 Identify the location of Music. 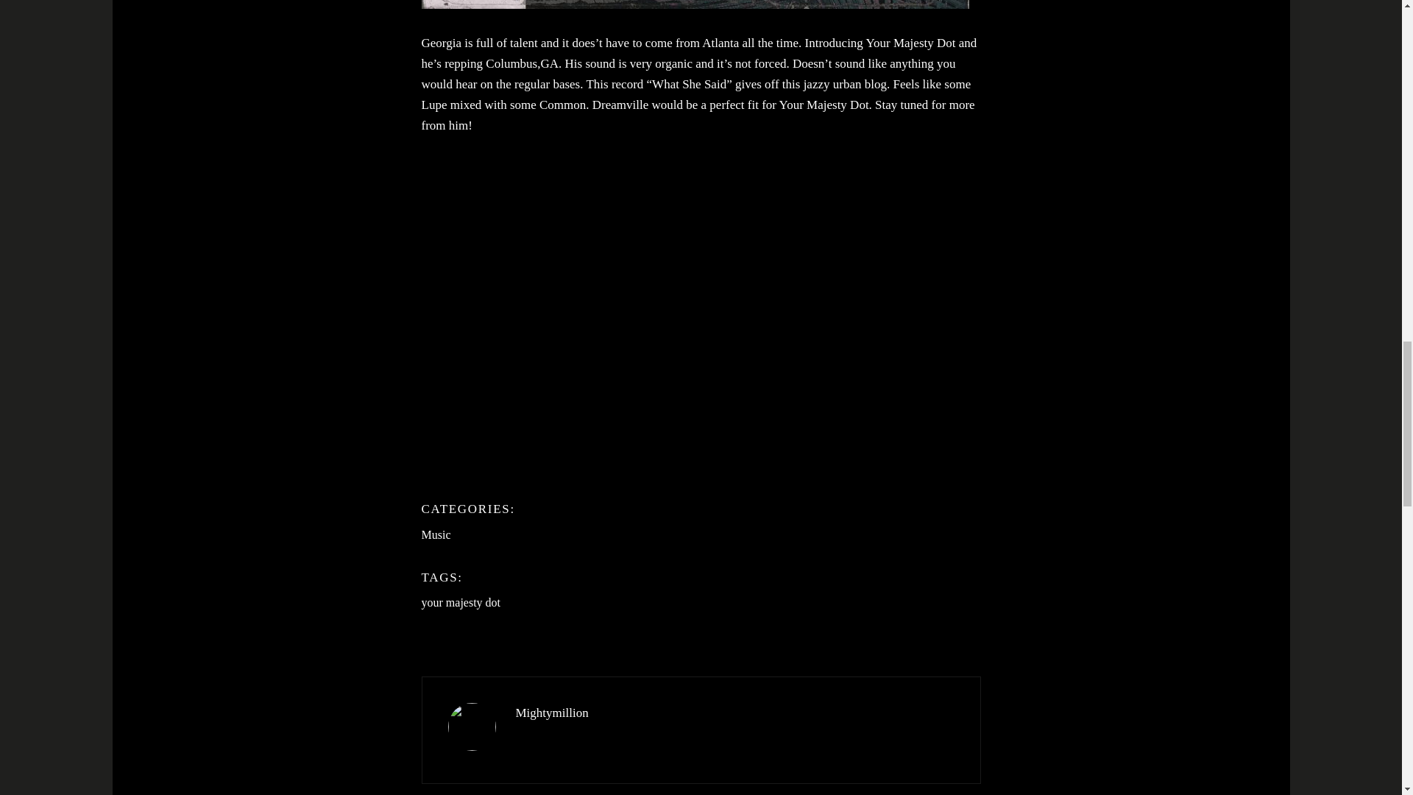
(436, 534).